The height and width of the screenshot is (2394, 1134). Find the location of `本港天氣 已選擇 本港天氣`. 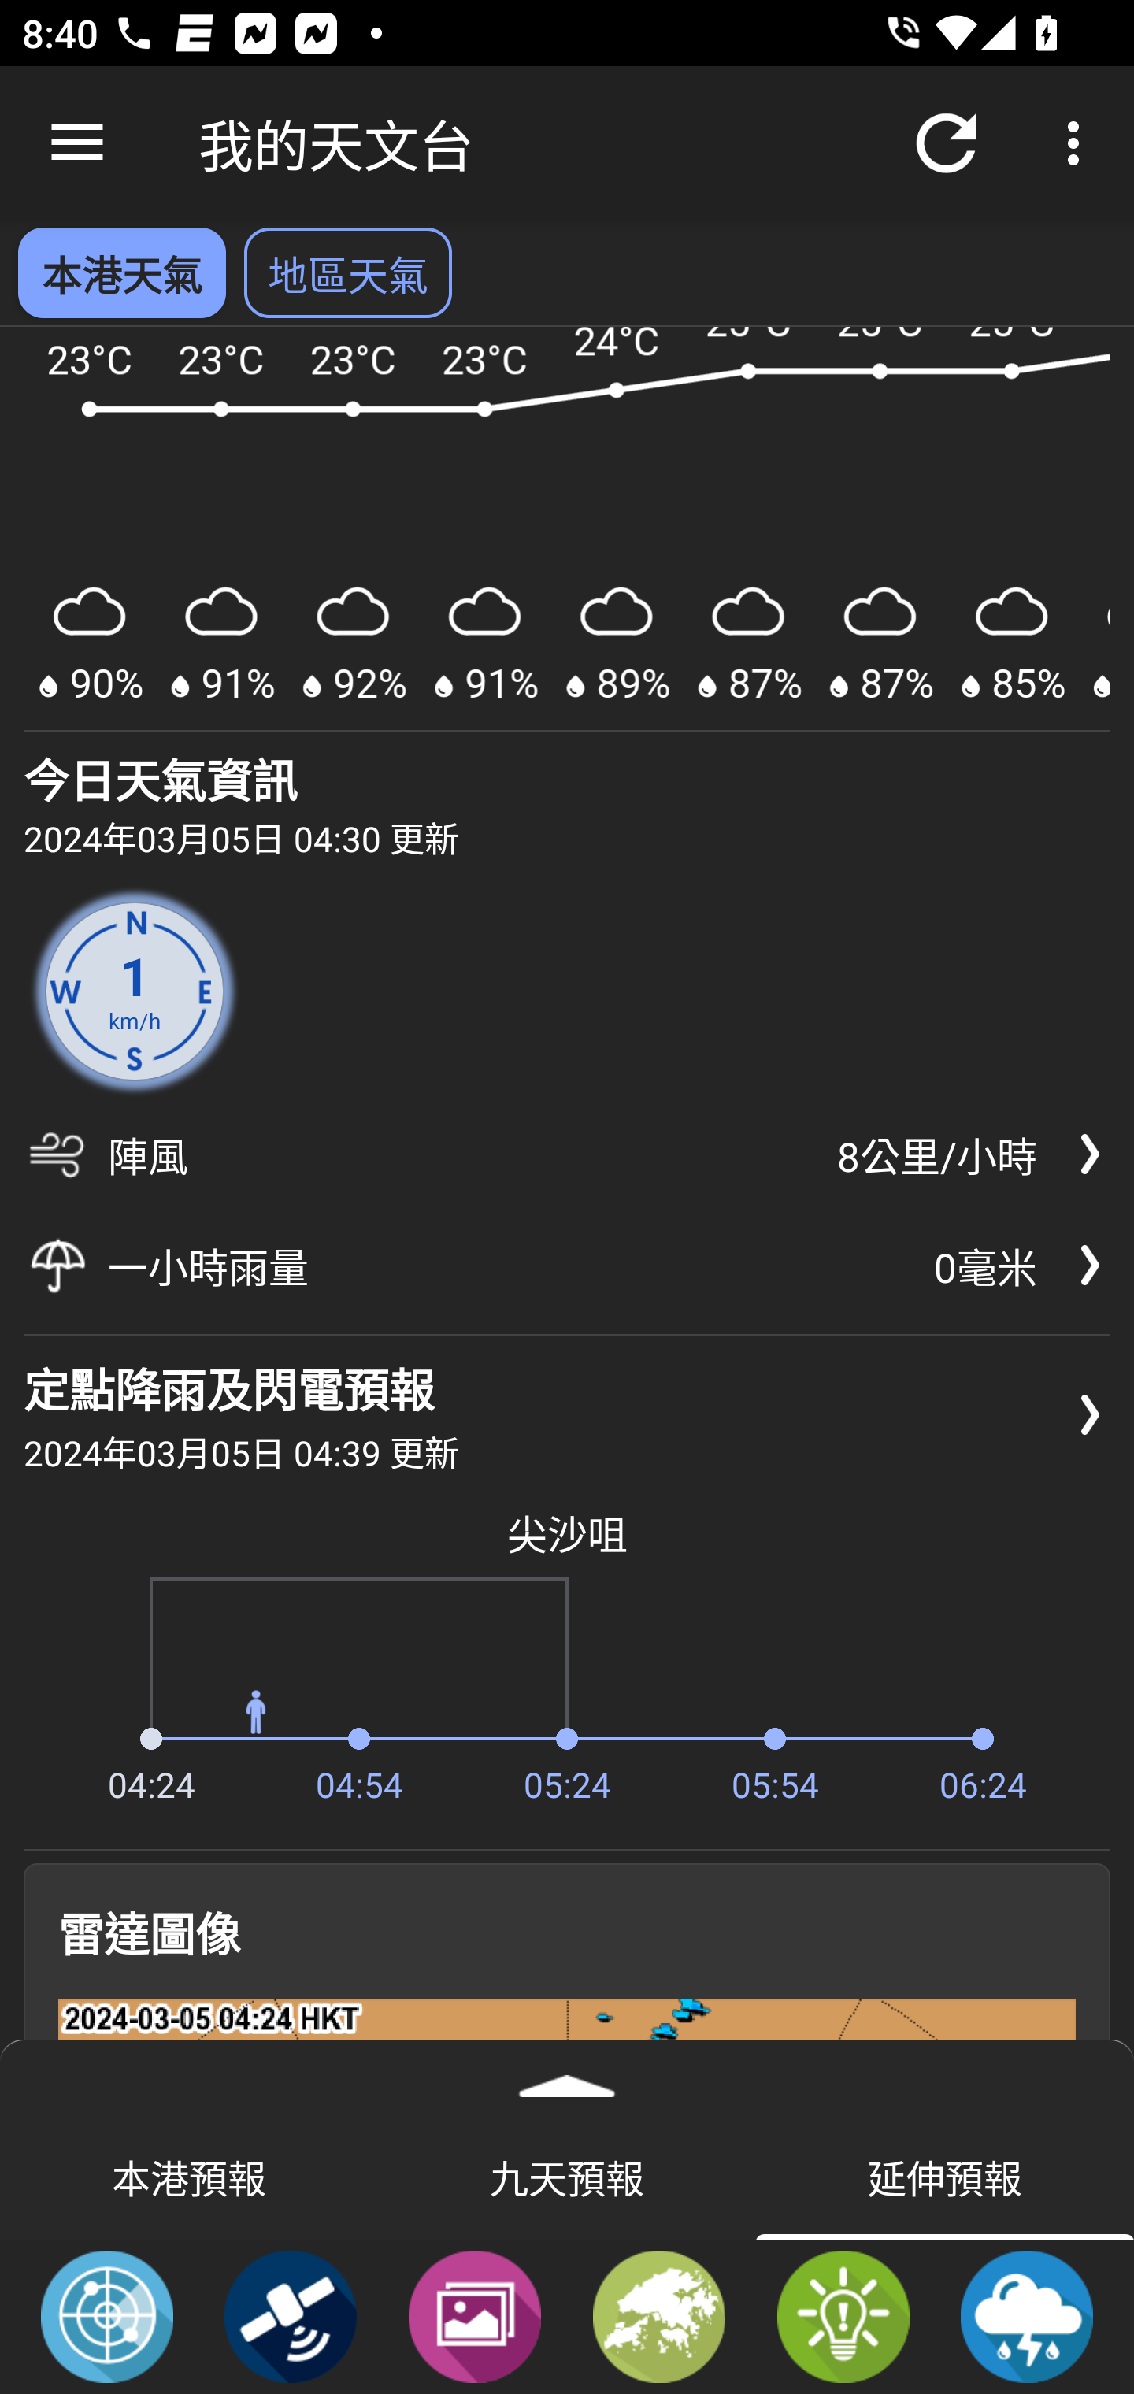

本港天氣 已選擇 本港天氣 is located at coordinates (121, 272).